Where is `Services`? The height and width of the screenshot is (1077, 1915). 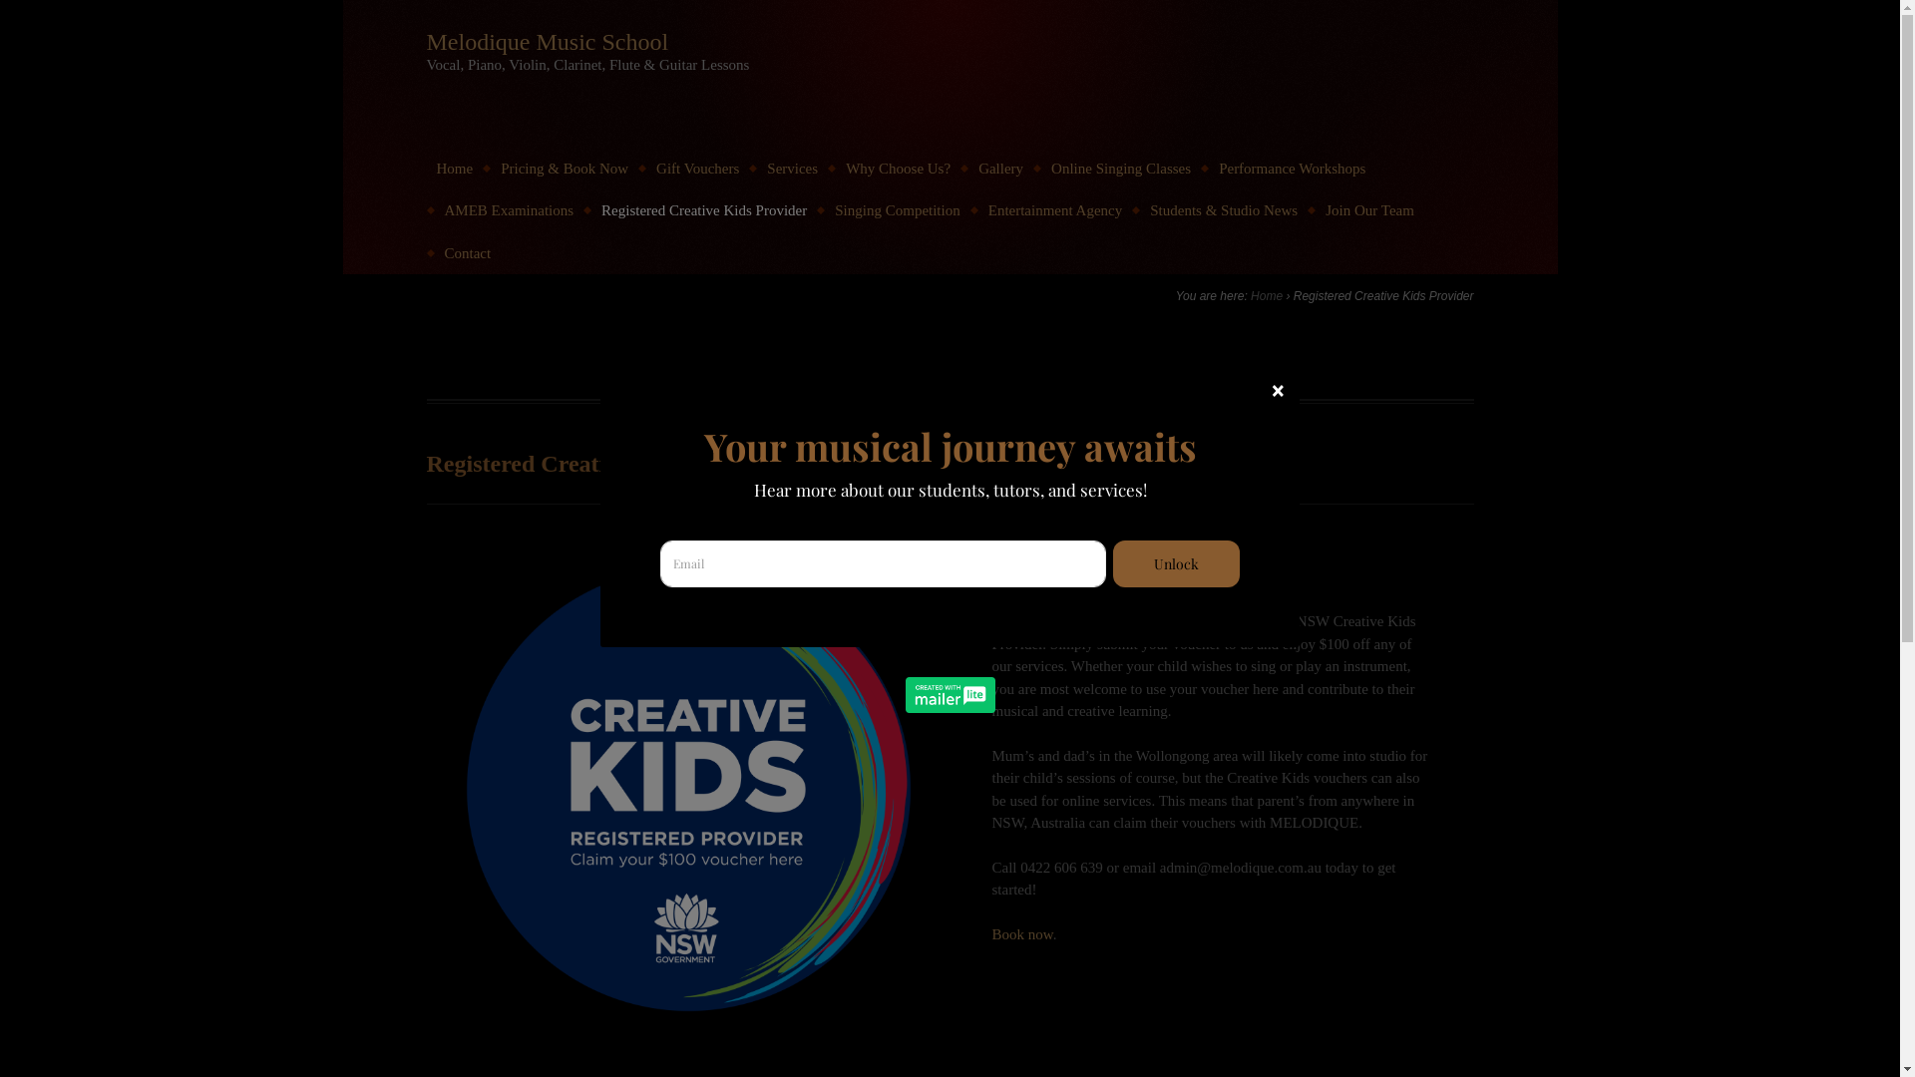 Services is located at coordinates (792, 170).